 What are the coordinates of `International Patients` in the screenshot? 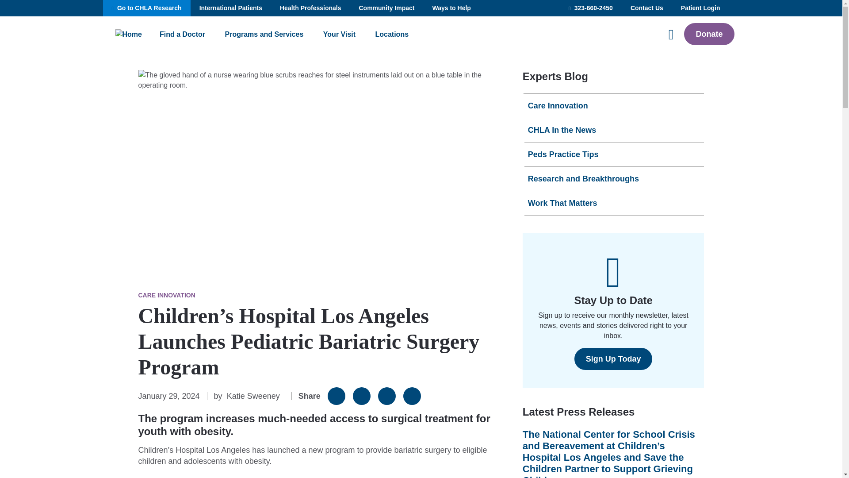 It's located at (230, 8).